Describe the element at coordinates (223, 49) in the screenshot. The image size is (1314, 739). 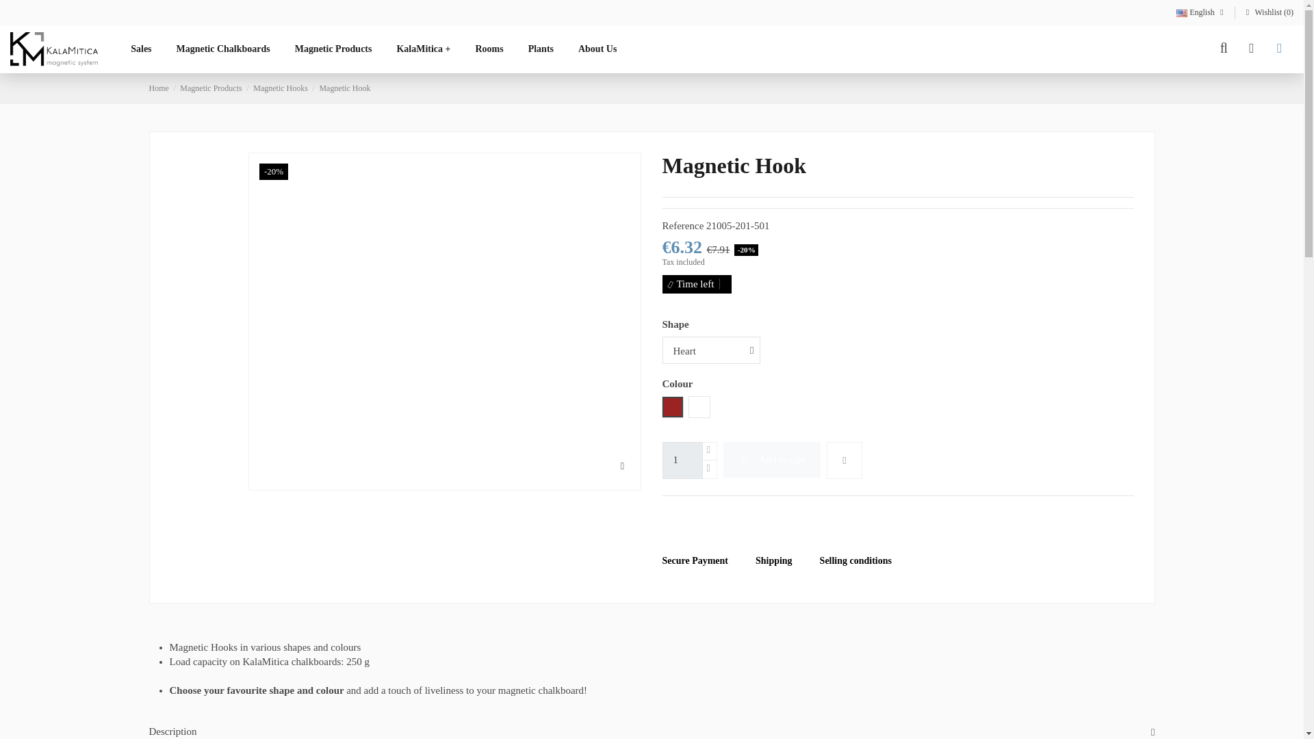
I see `Magnetic Chalkboards` at that location.